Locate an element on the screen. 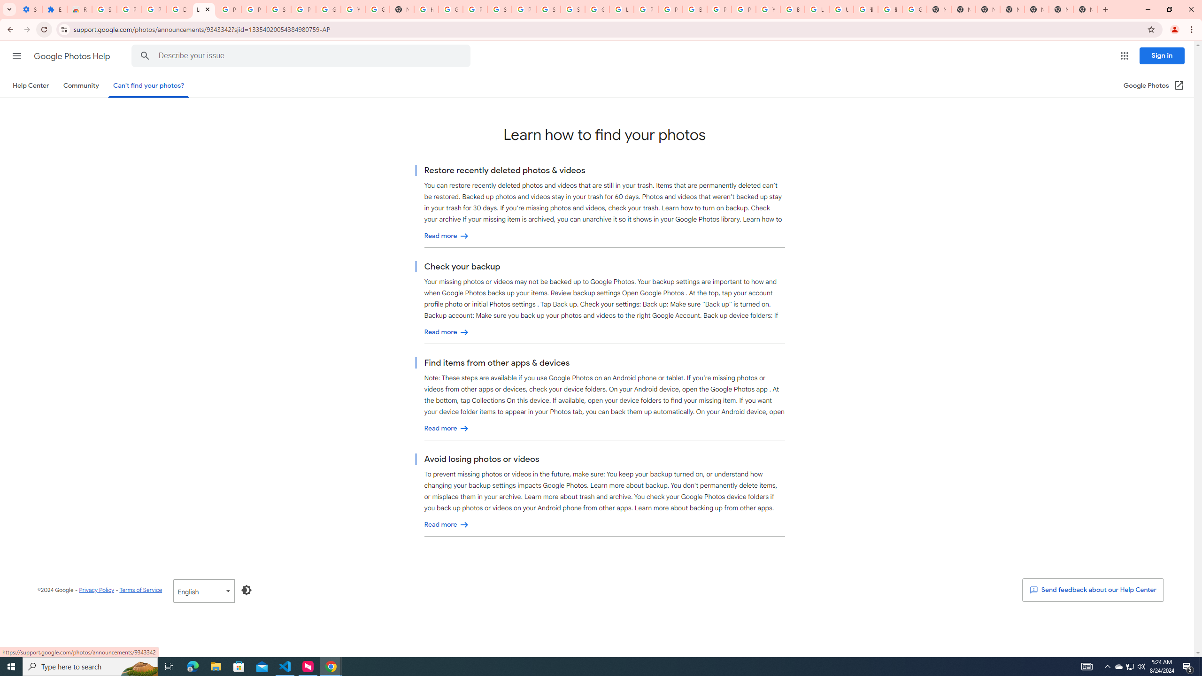 Image resolution: width=1202 pixels, height=676 pixels. Community is located at coordinates (81, 85).